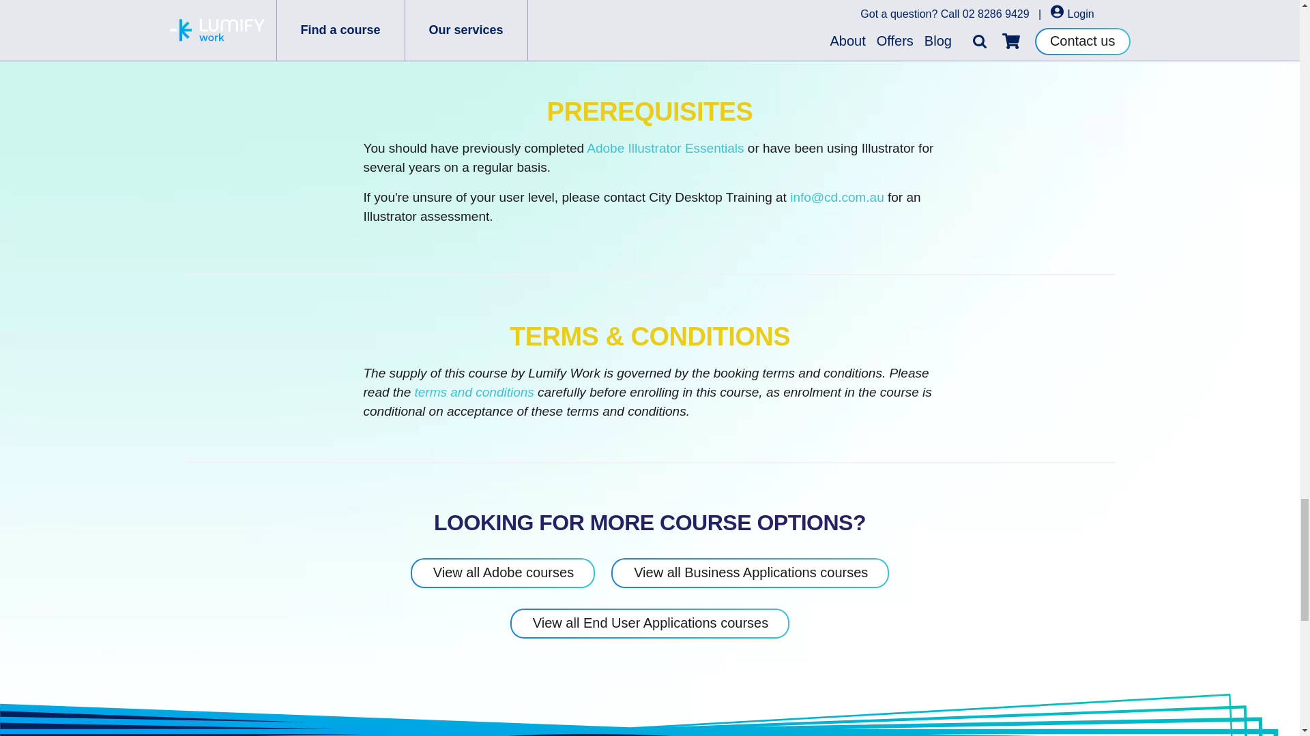 Image resolution: width=1310 pixels, height=736 pixels. I want to click on View all Adobe courses, so click(502, 572).